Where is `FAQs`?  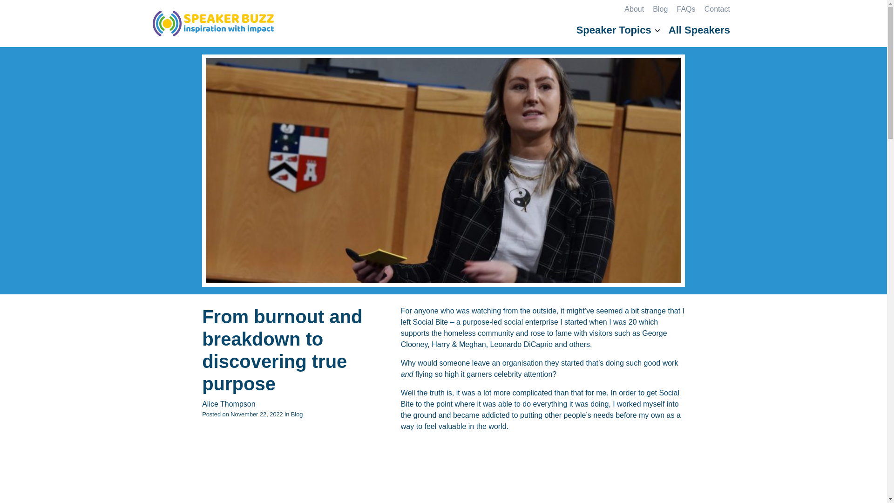
FAQs is located at coordinates (686, 9).